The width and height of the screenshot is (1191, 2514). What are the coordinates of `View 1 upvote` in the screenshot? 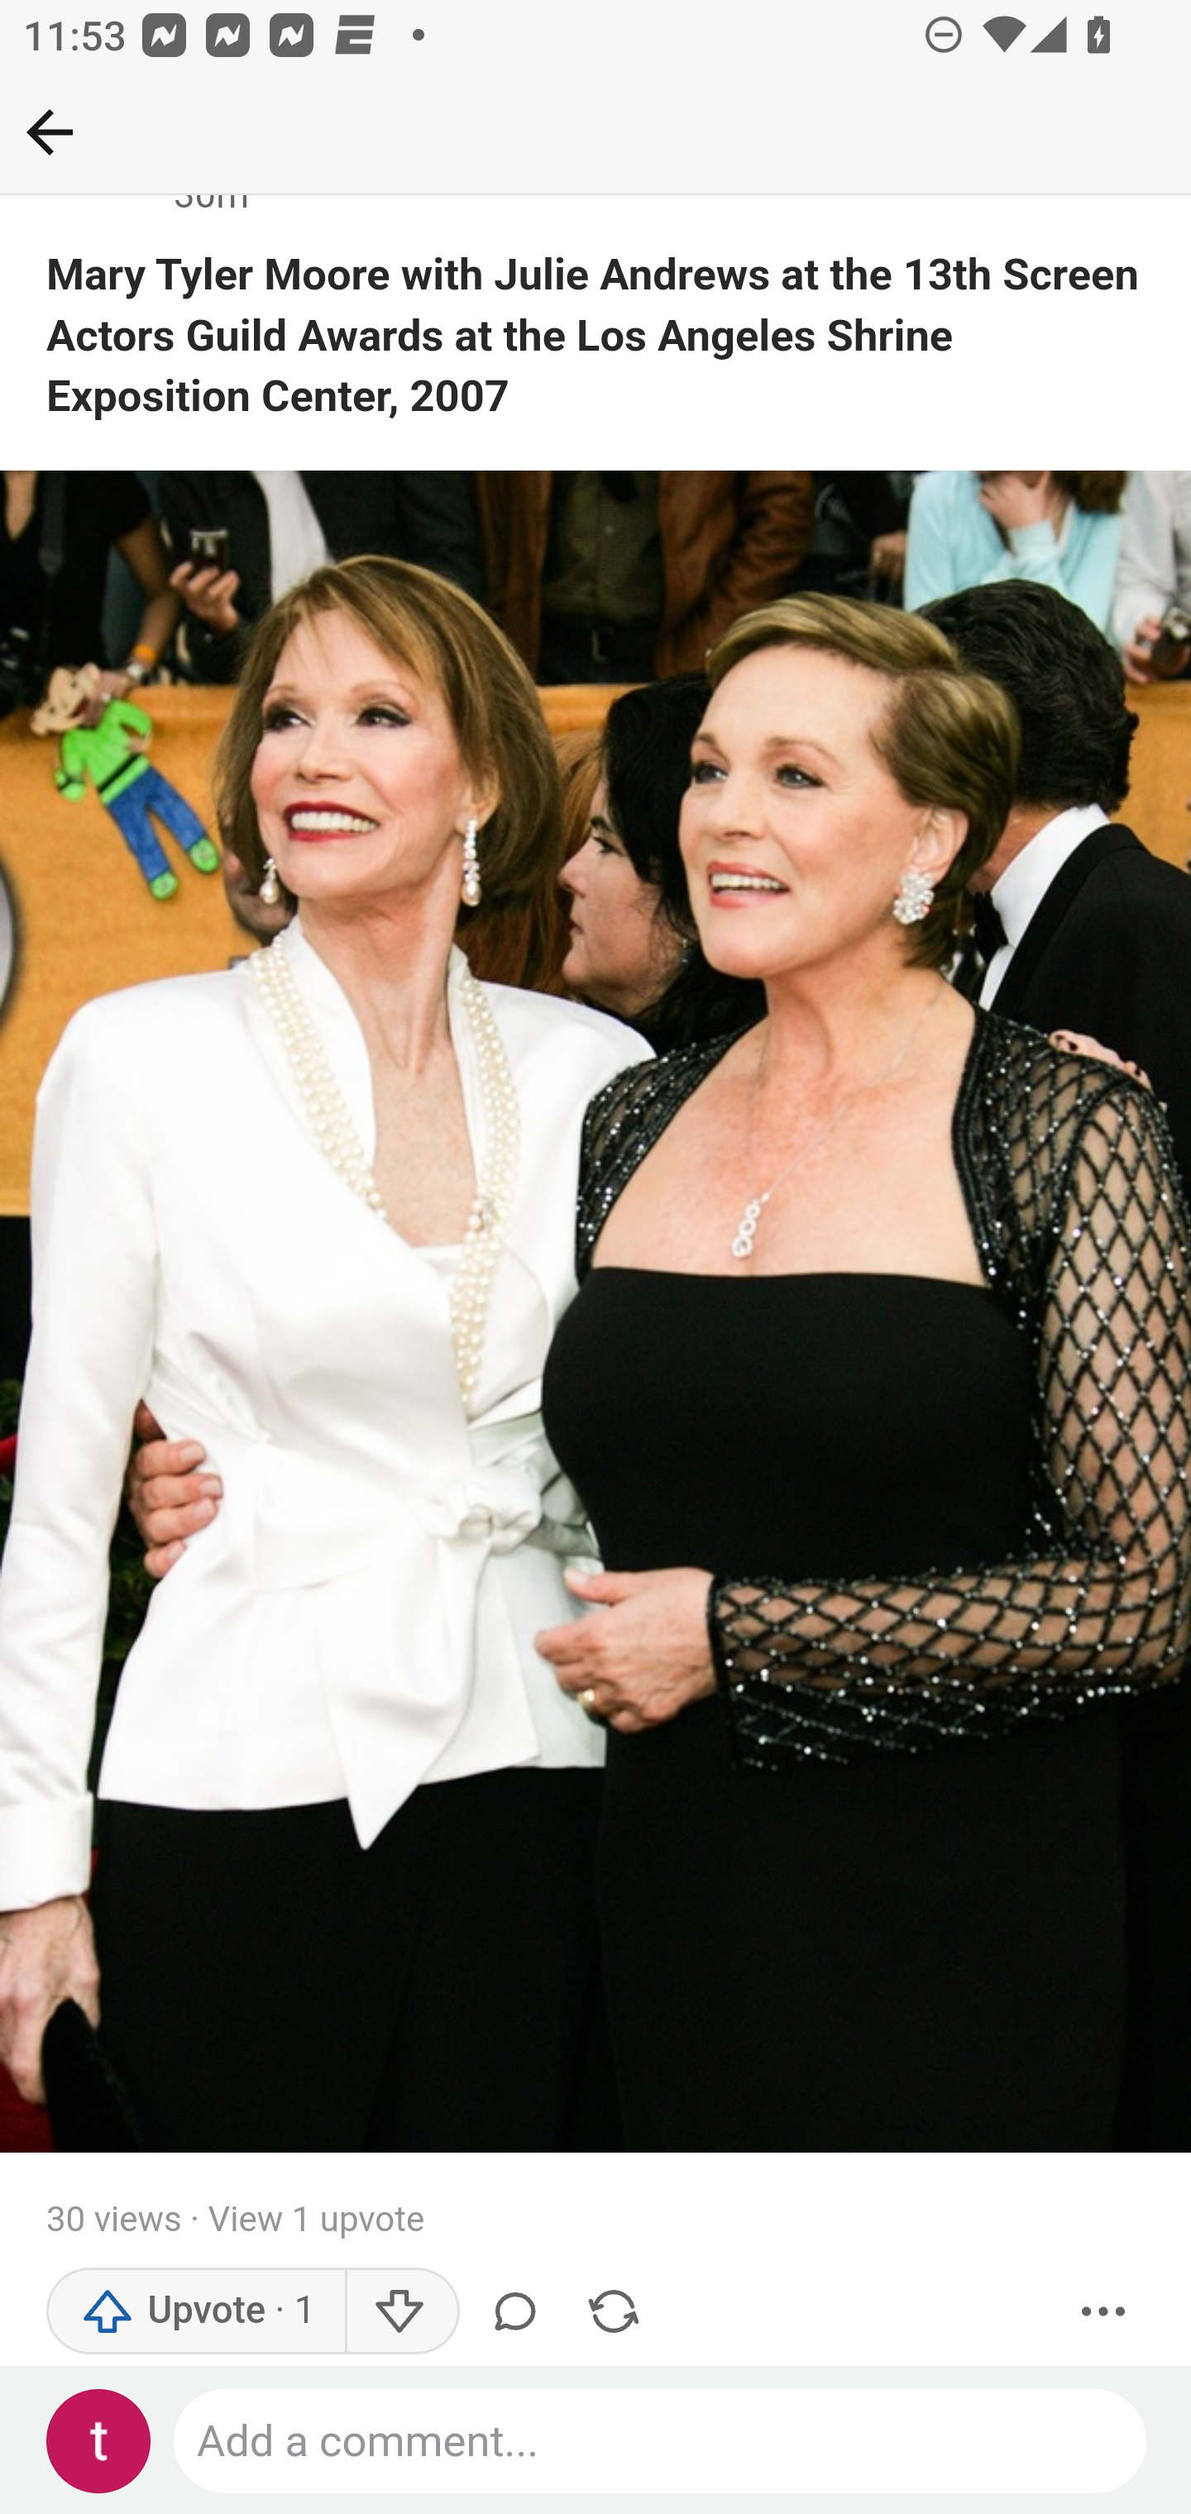 It's located at (314, 2220).